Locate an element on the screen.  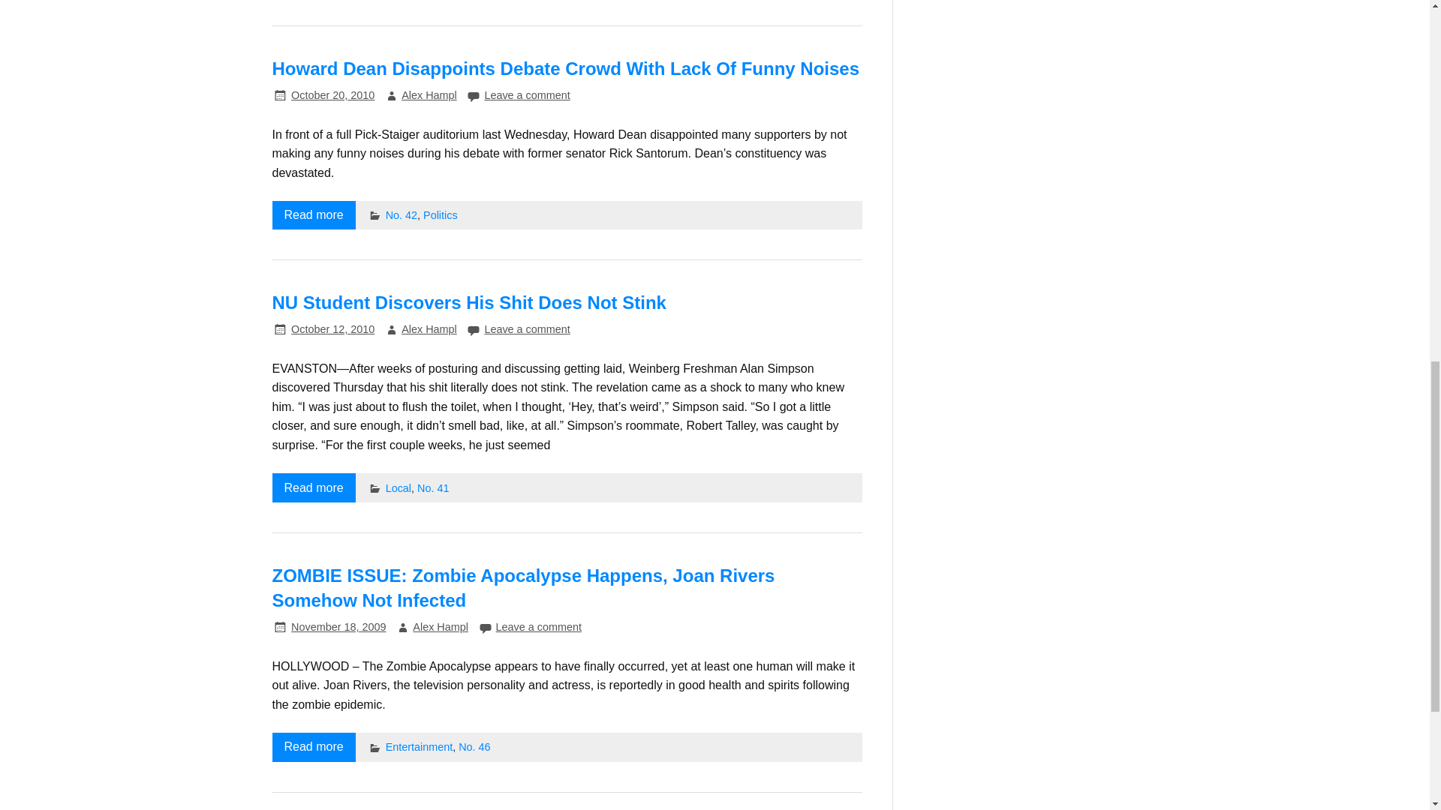
View all posts by Alex Hampl is located at coordinates (429, 94).